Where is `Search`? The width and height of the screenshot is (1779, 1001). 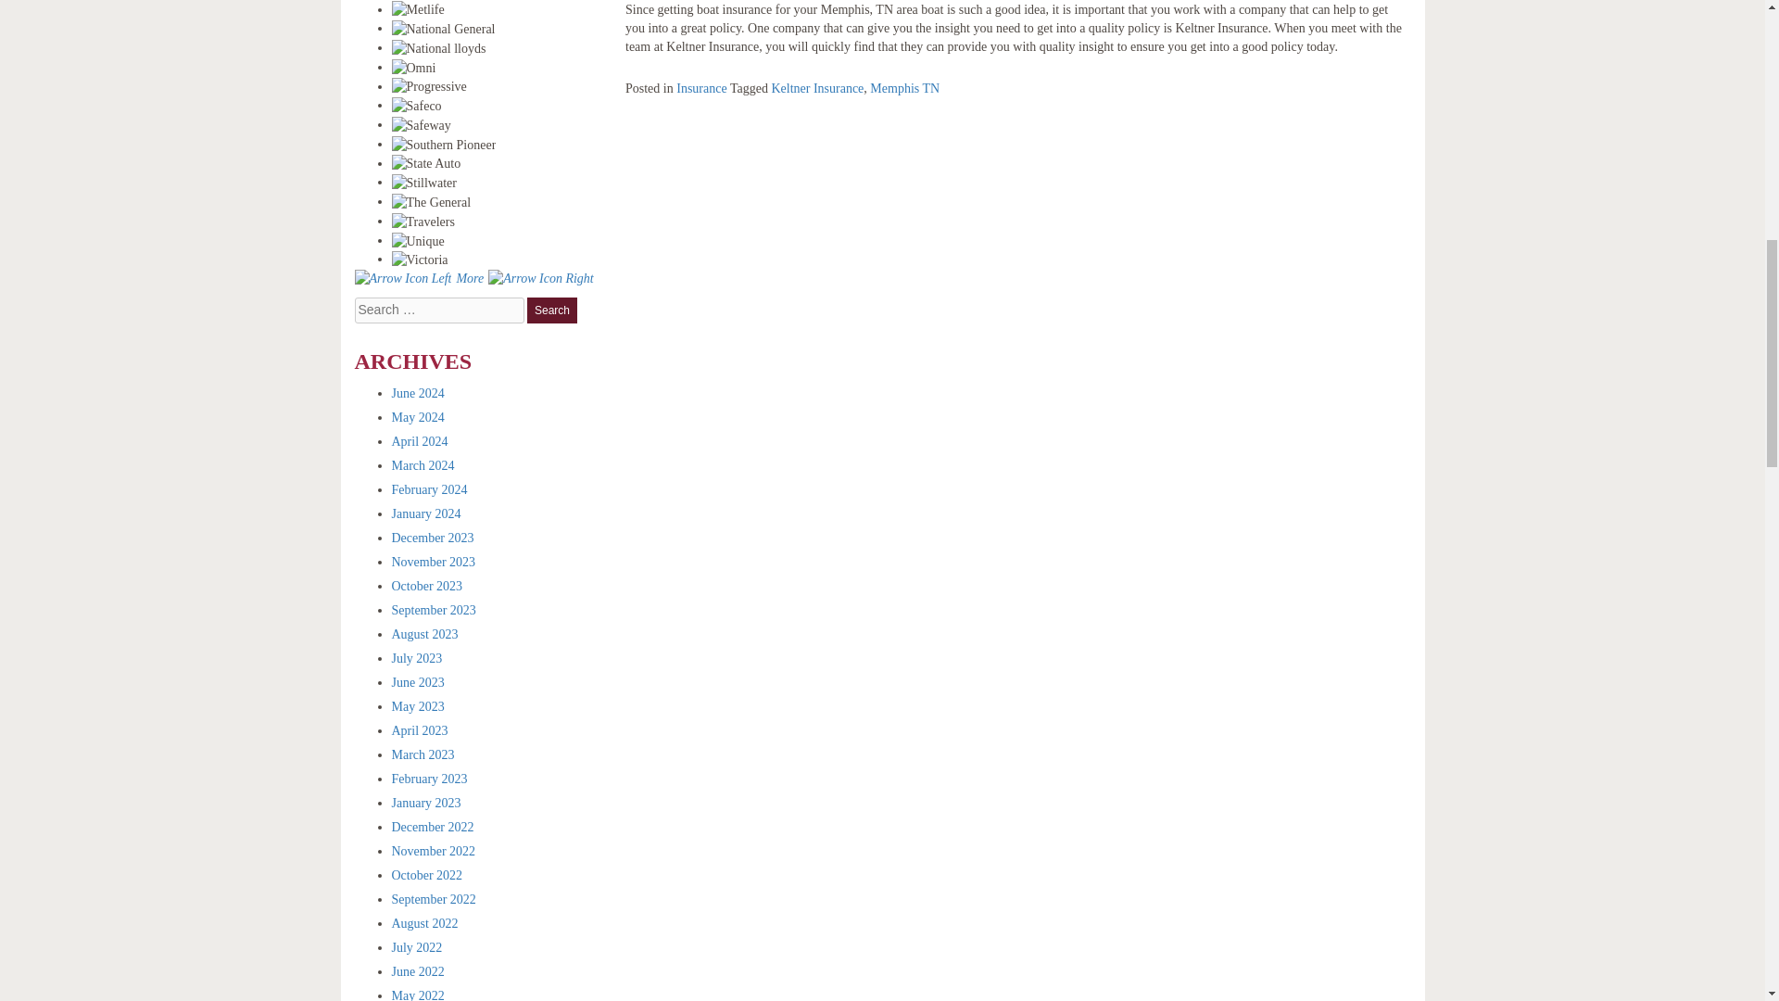 Search is located at coordinates (551, 310).